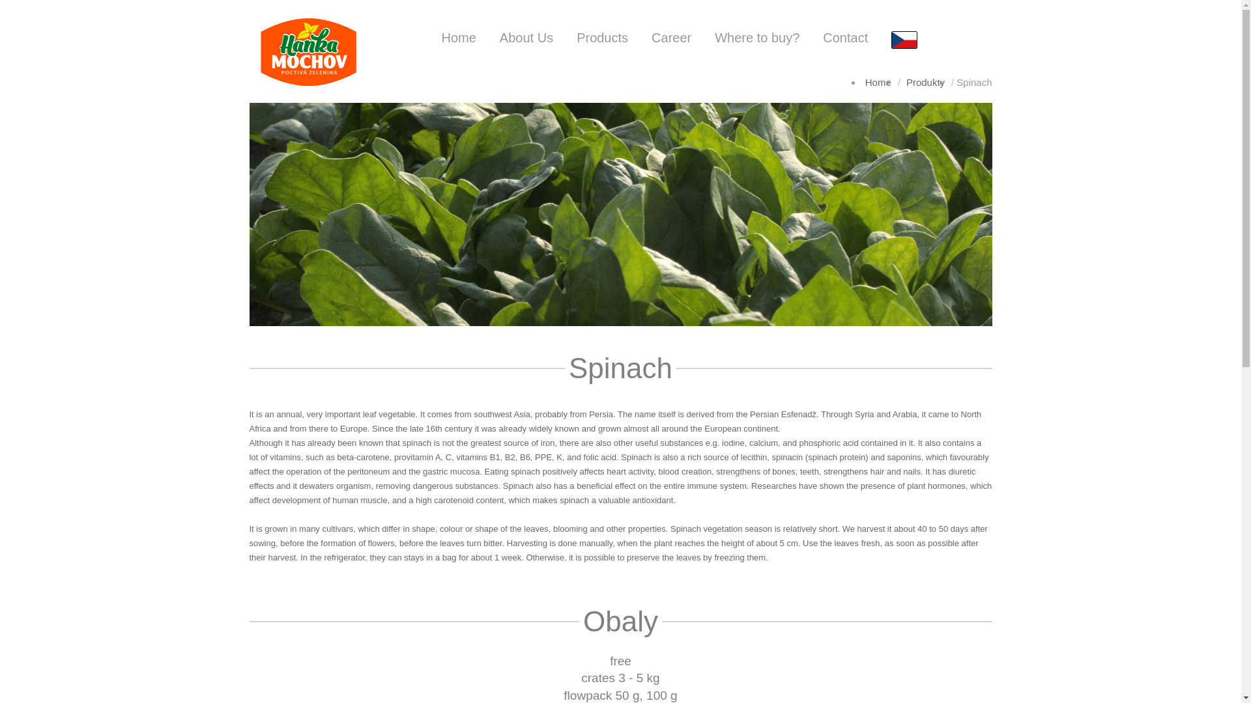 The image size is (1251, 703). I want to click on Home, so click(458, 38).